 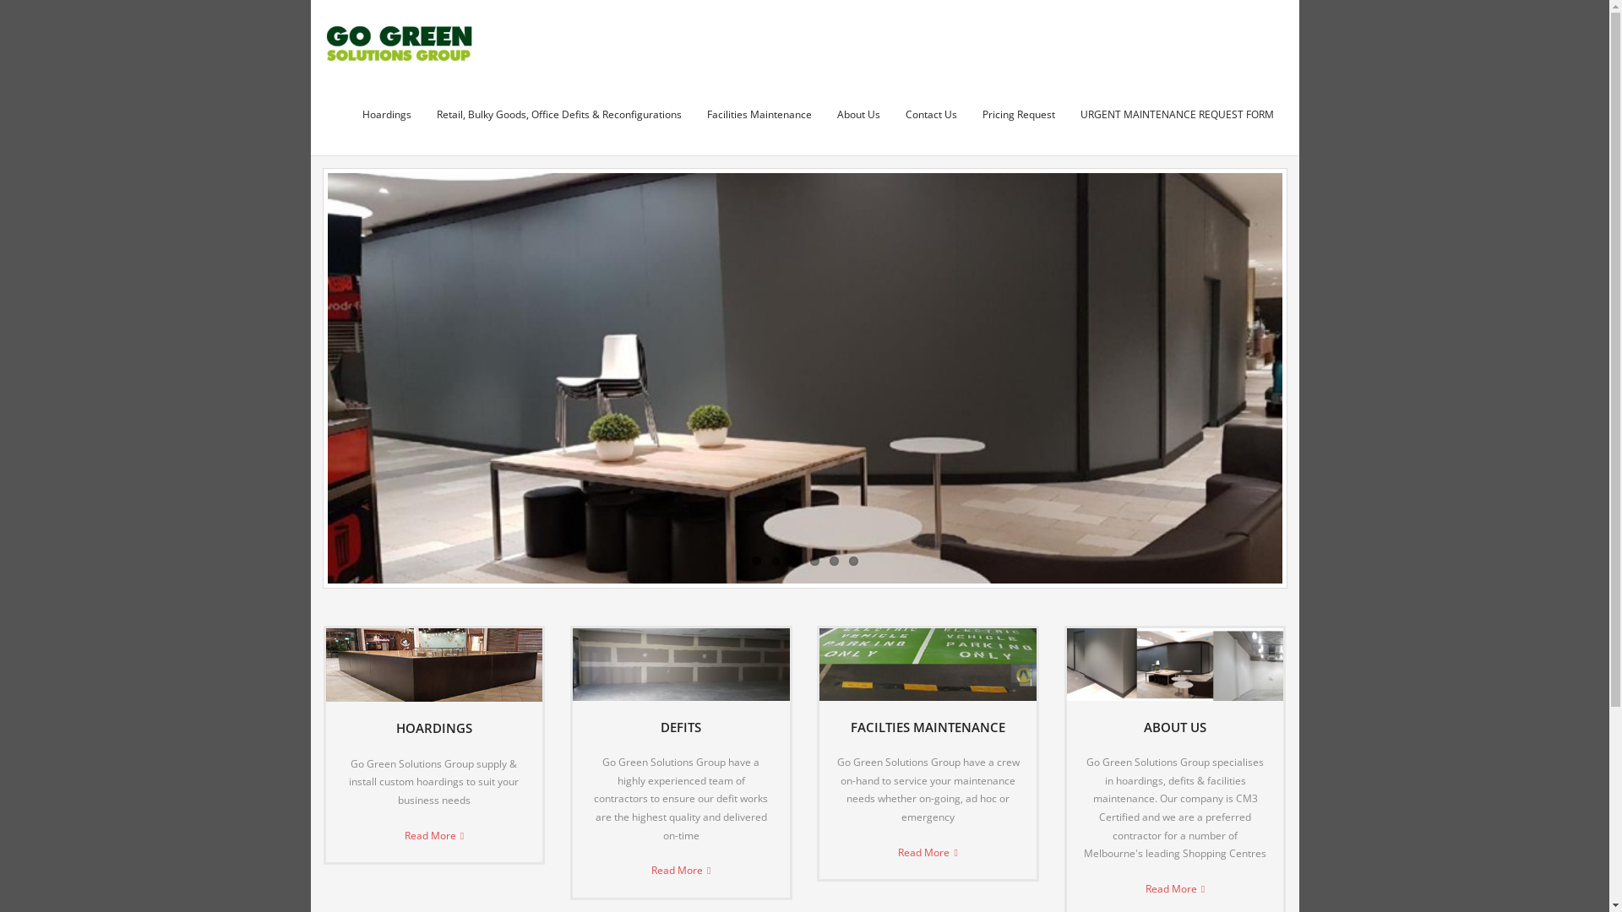 What do you see at coordinates (759, 115) in the screenshot?
I see `Facilities Maintenance` at bounding box center [759, 115].